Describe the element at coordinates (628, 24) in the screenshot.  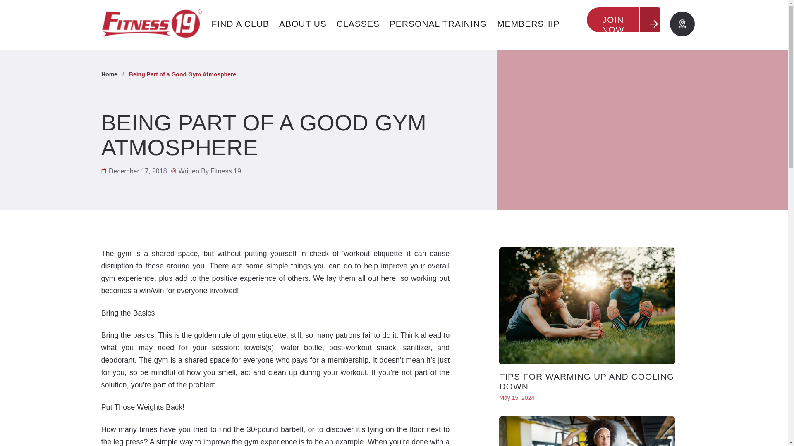
I see `JOIN NOW` at that location.